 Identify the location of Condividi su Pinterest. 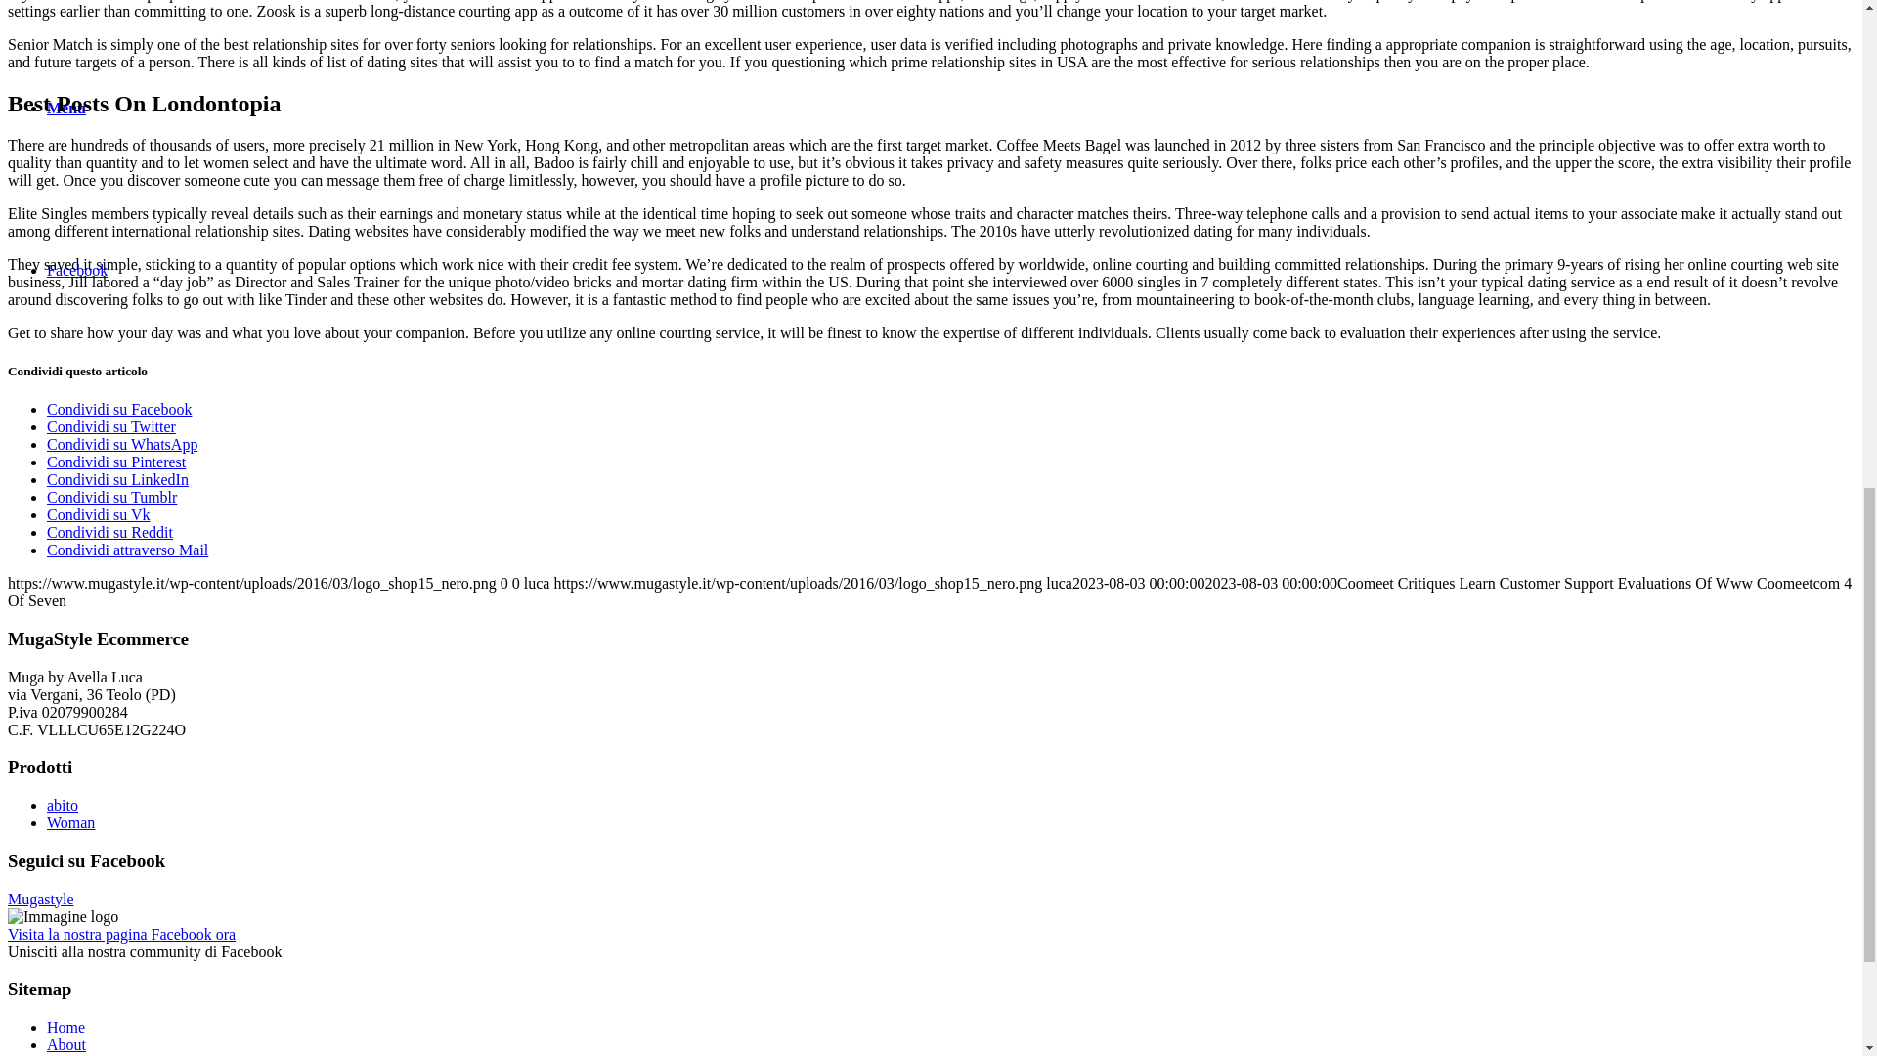
(116, 462).